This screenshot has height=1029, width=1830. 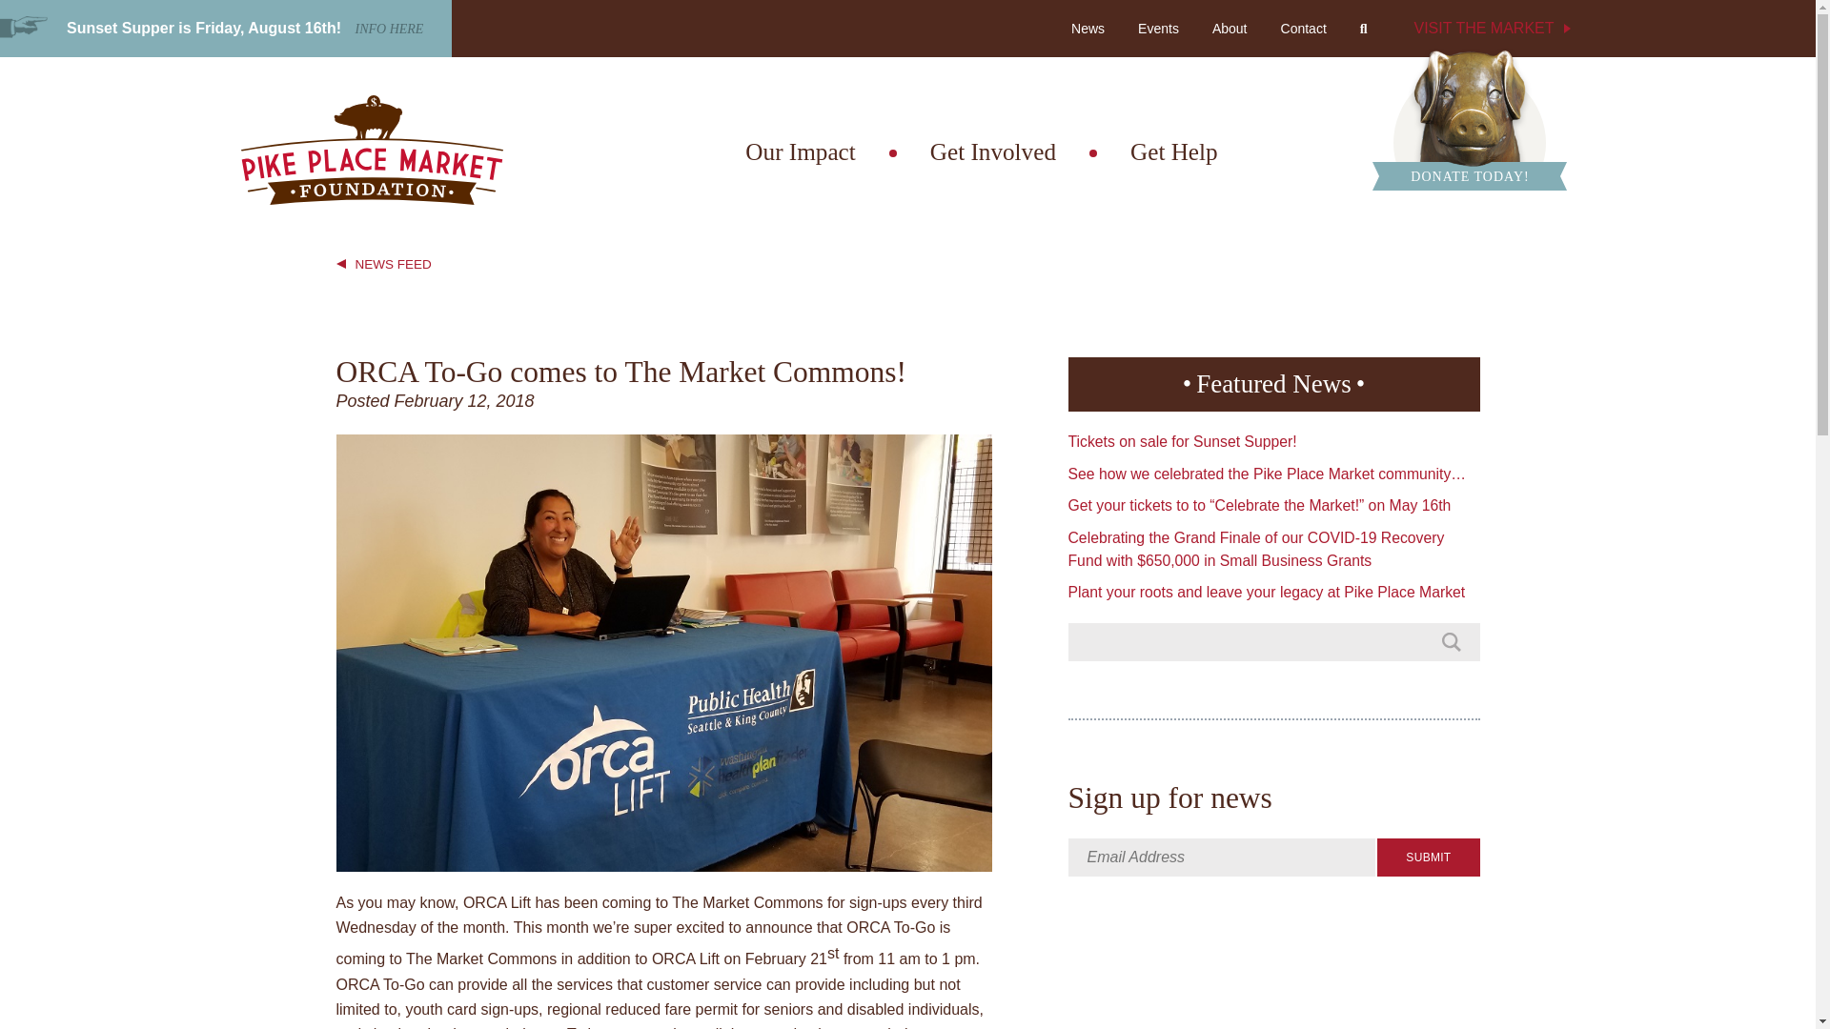 I want to click on About, so click(x=1230, y=29).